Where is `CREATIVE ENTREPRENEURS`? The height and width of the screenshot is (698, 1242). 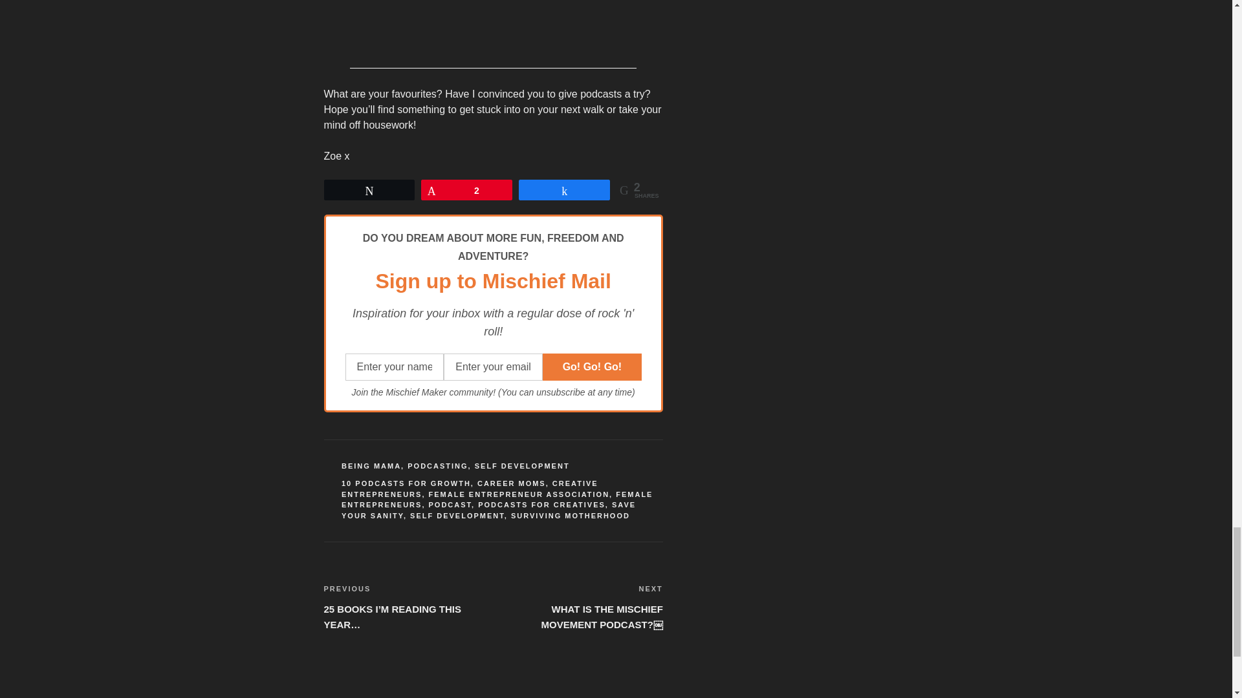
CREATIVE ENTREPRENEURS is located at coordinates (470, 489).